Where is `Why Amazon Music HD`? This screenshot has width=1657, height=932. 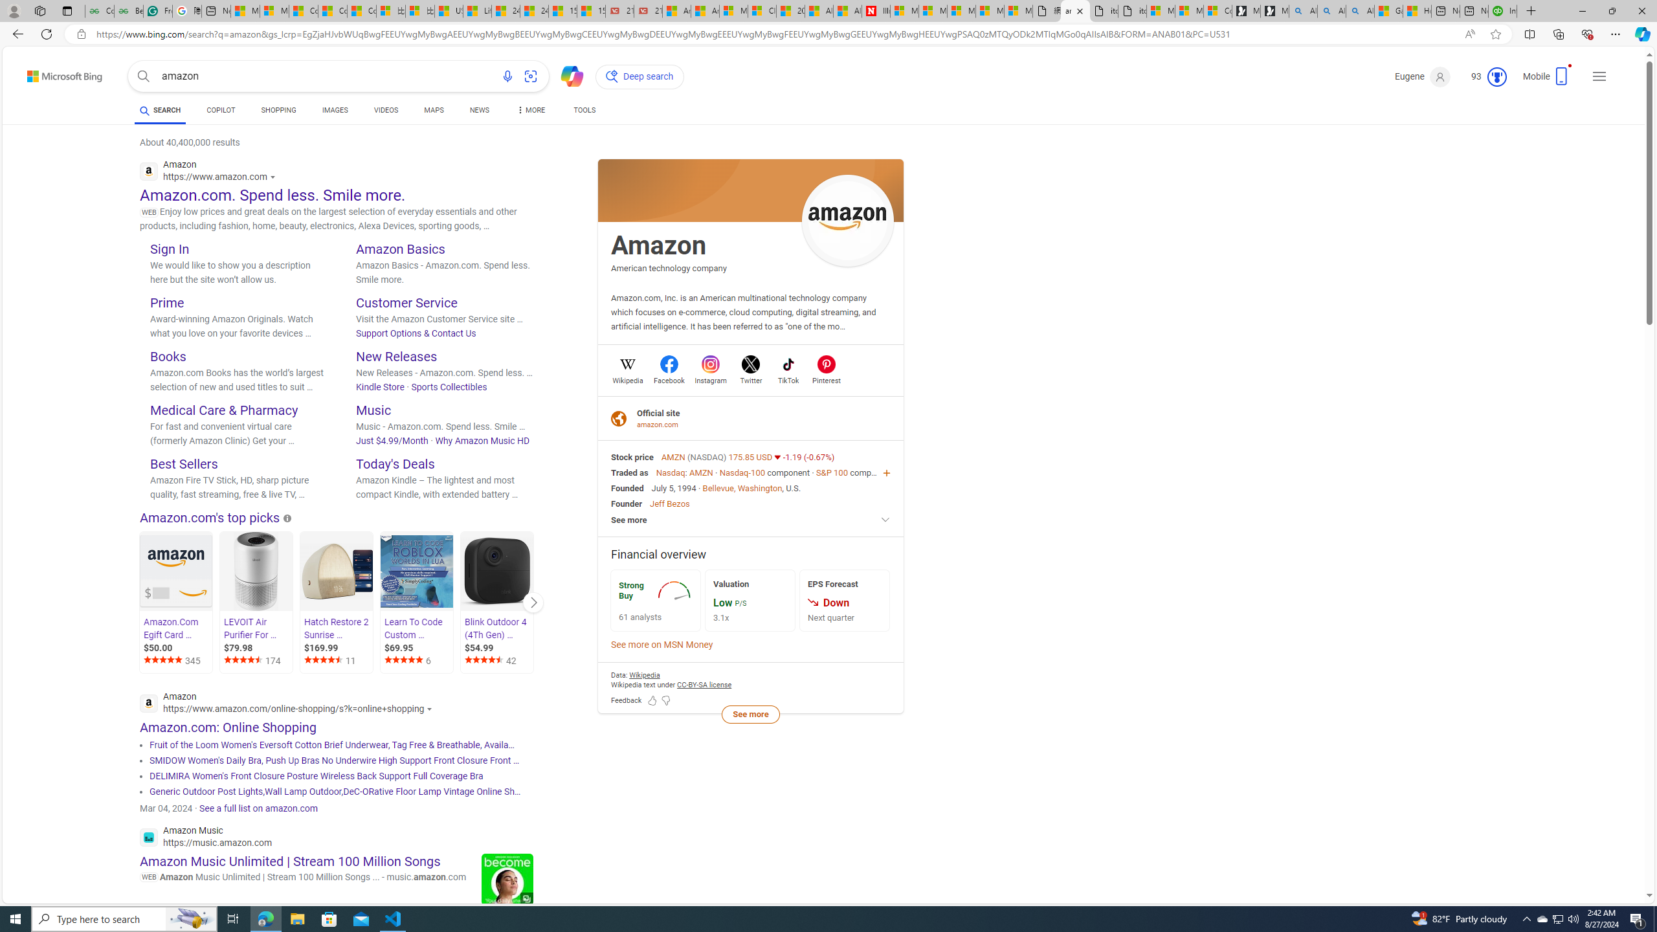
Why Amazon Music HD is located at coordinates (482, 440).